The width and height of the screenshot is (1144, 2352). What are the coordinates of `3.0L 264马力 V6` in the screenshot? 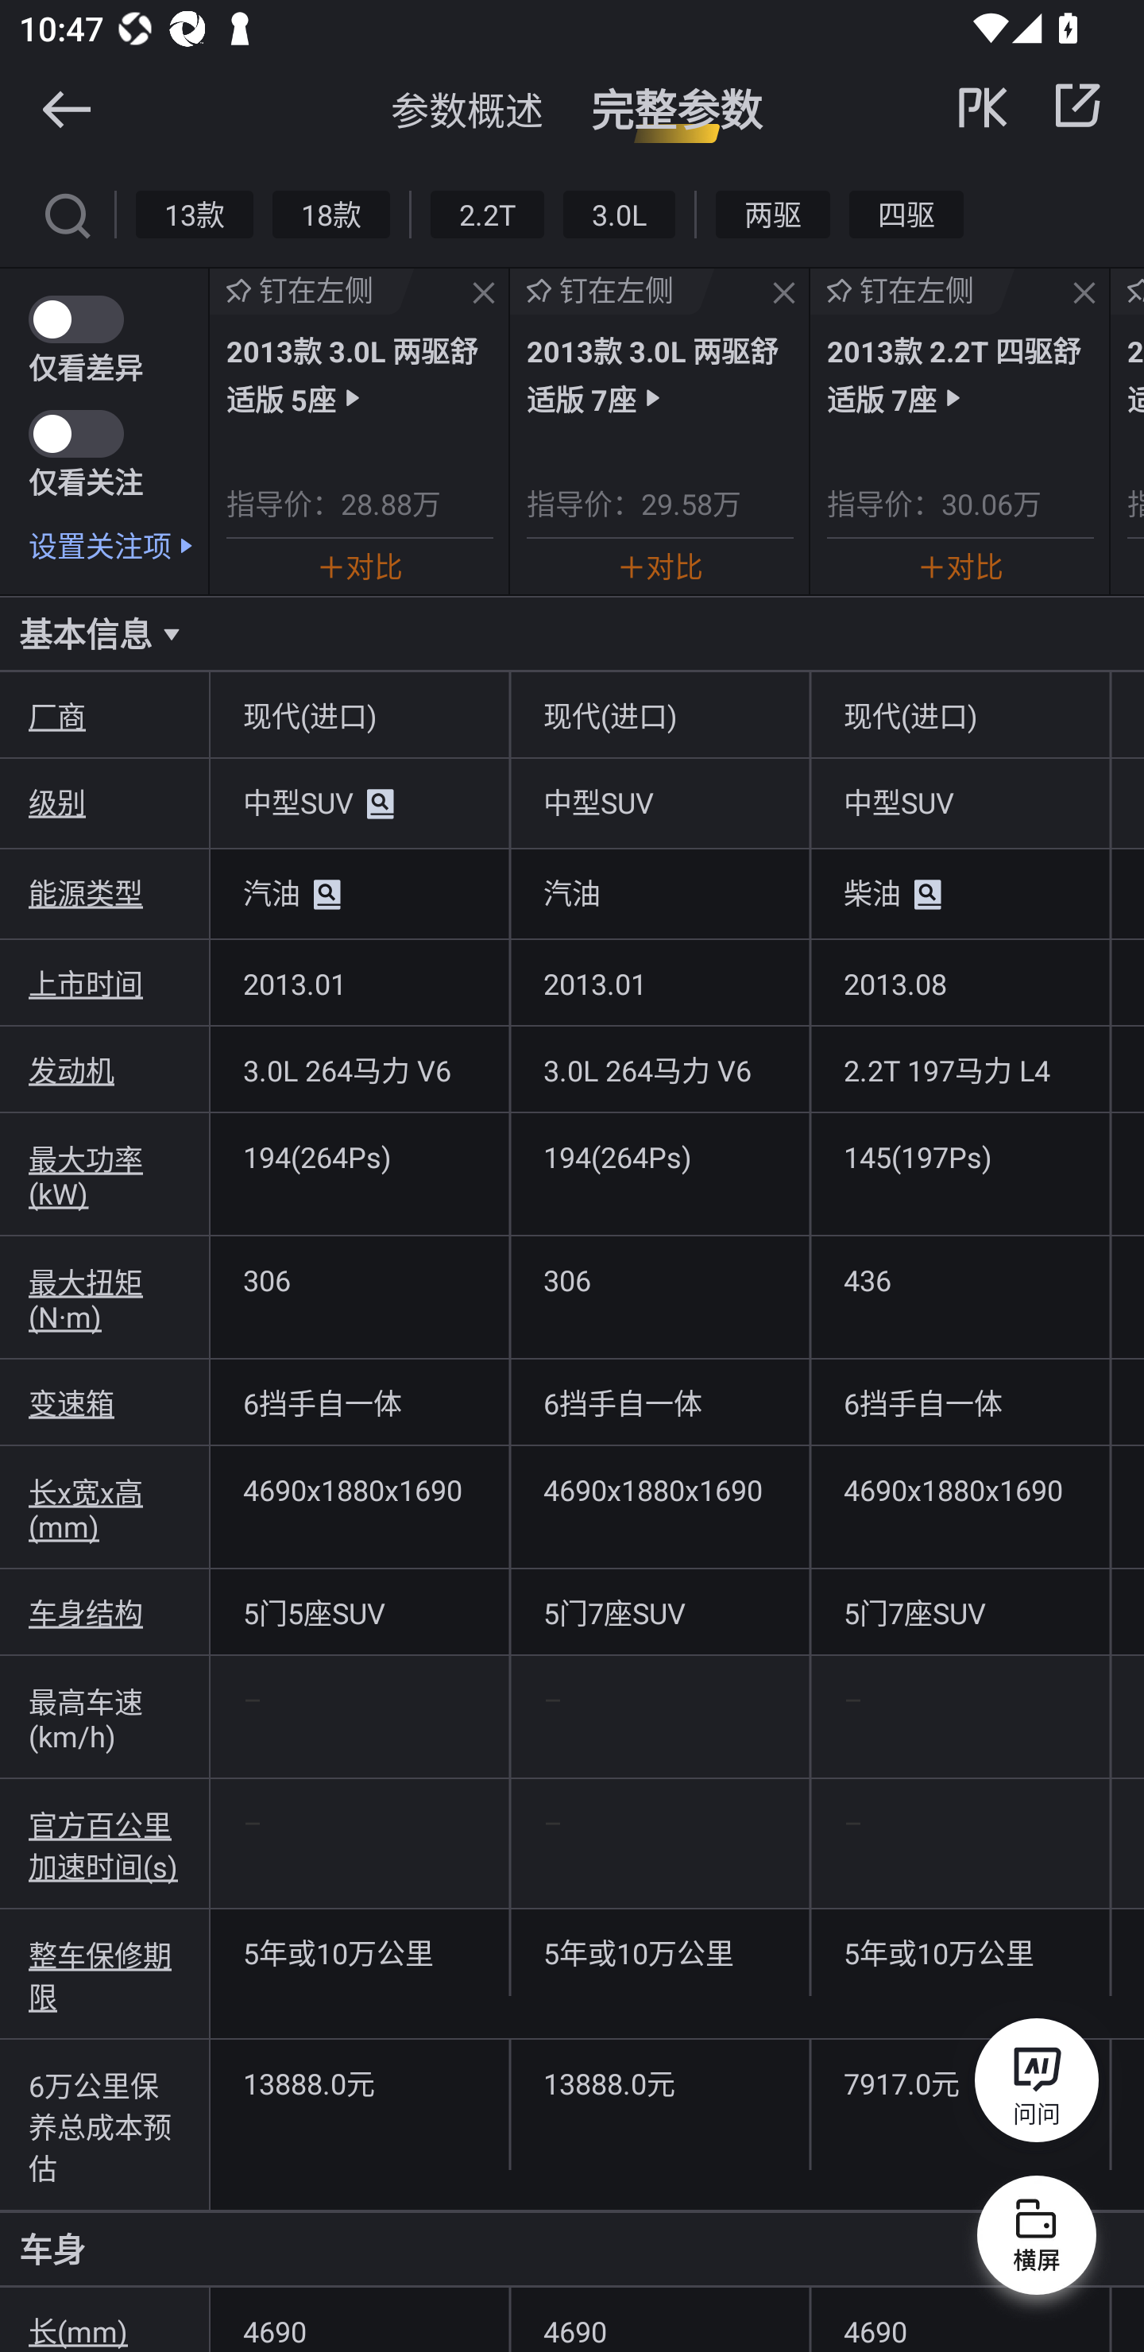 It's located at (359, 1069).